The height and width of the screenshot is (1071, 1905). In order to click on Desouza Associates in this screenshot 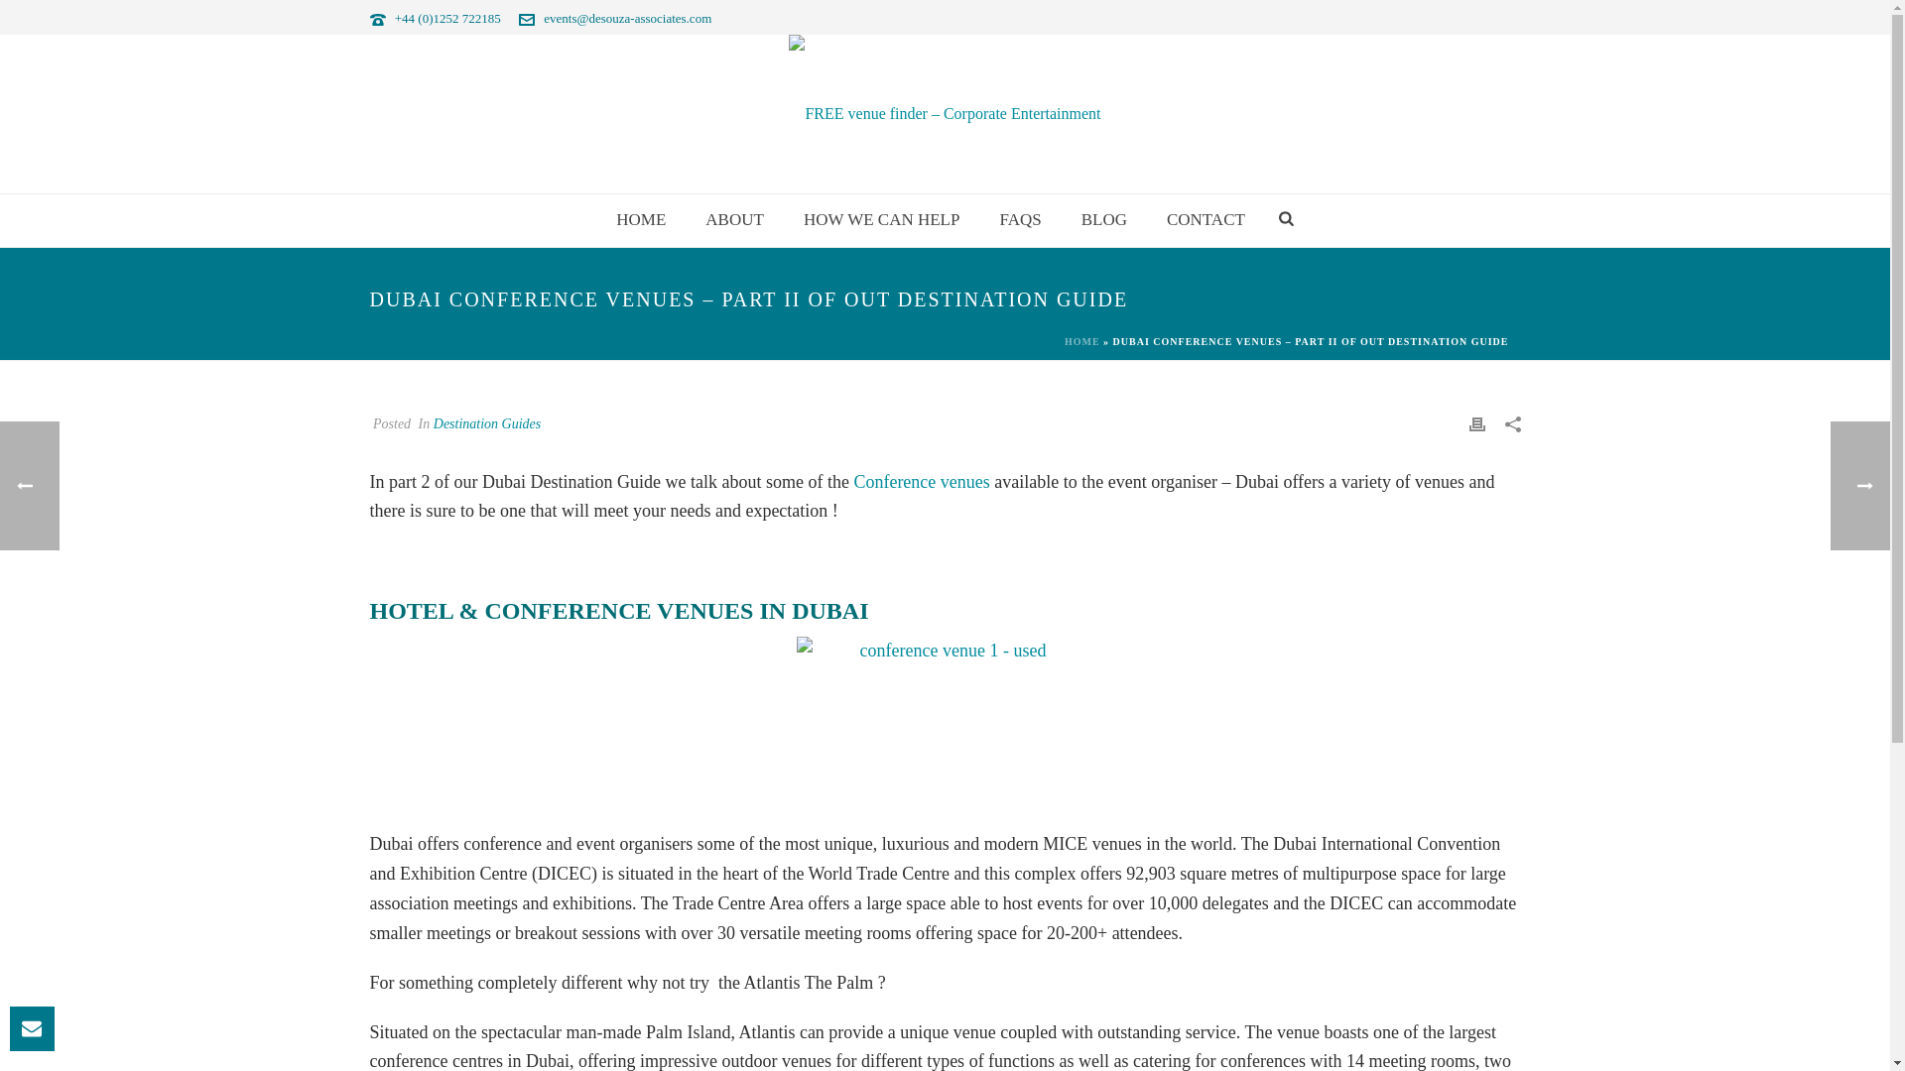, I will do `click(945, 113)`.